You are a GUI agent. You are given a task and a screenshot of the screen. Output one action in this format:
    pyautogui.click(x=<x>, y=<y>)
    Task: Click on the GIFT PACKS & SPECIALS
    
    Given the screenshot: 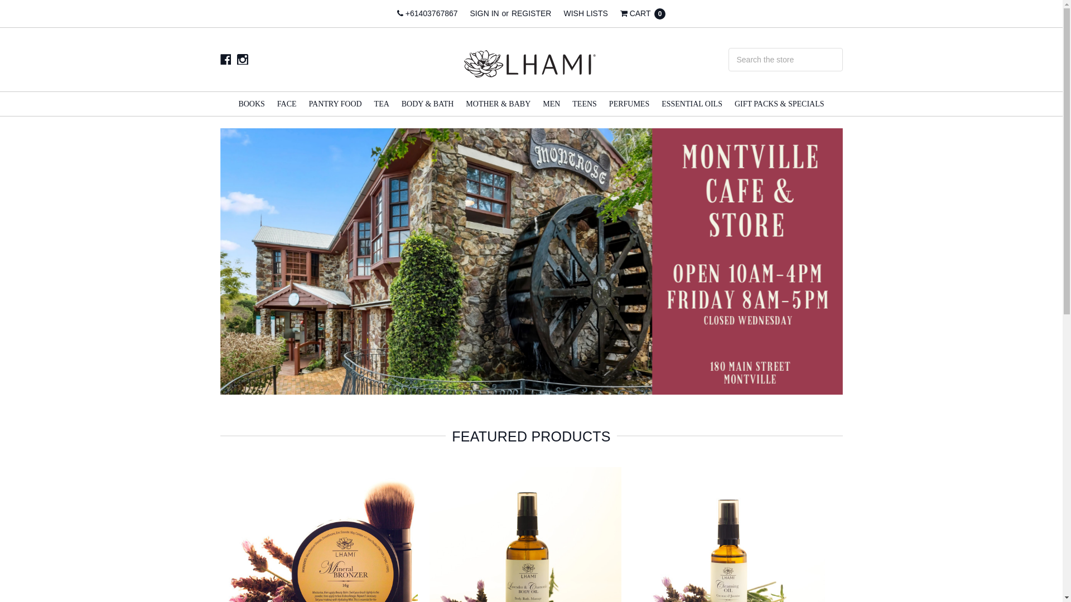 What is the action you would take?
    pyautogui.click(x=780, y=104)
    